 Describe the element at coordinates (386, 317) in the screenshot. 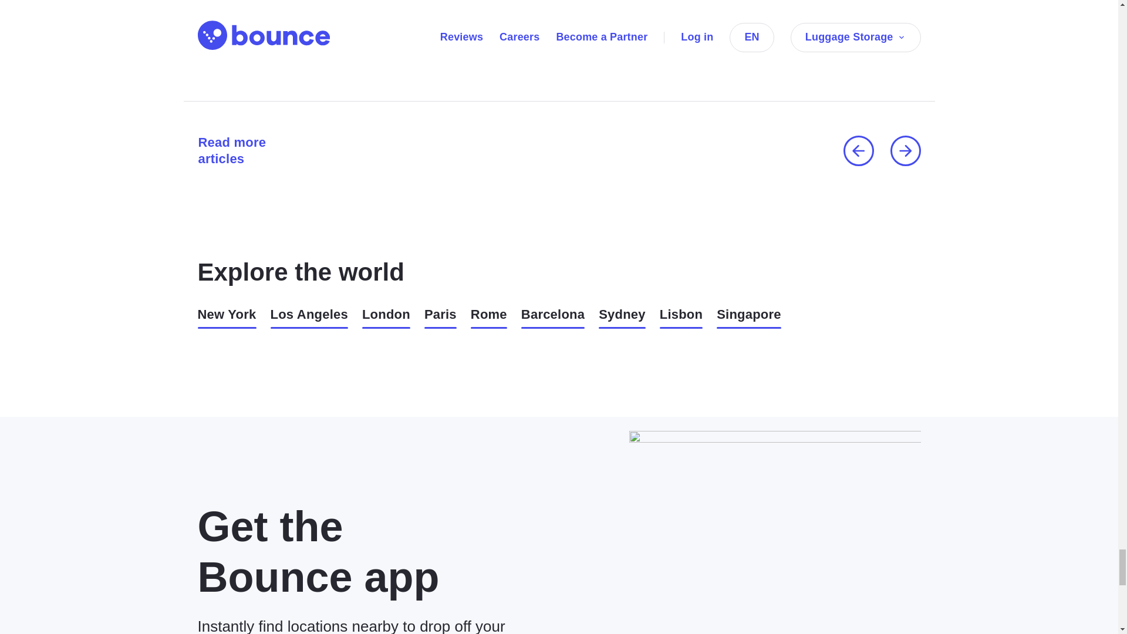

I see `London` at that location.